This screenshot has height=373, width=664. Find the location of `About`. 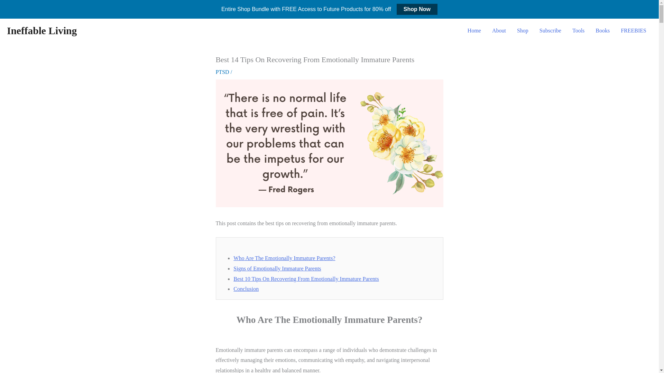

About is located at coordinates (499, 31).